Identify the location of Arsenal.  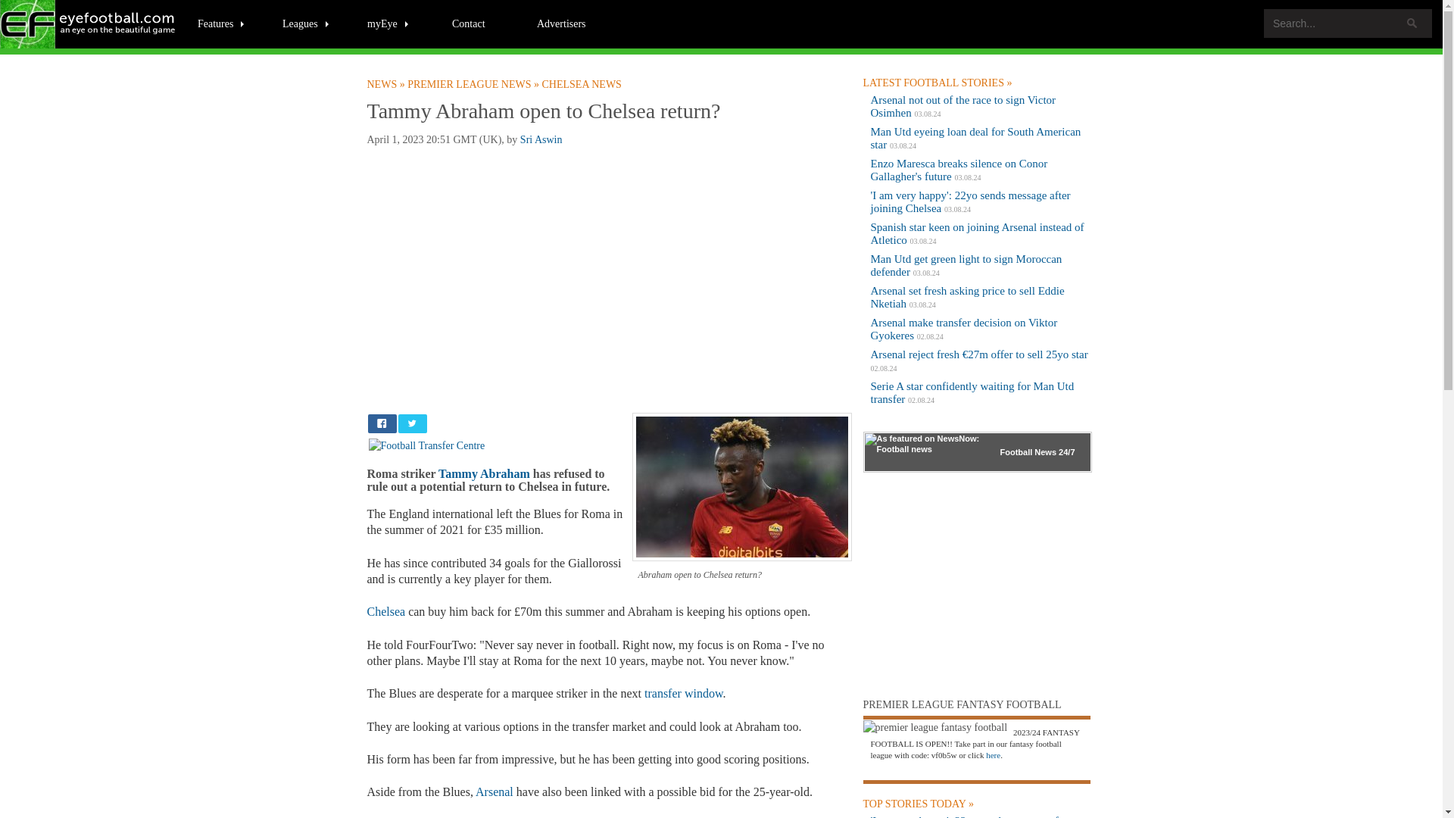
(494, 791).